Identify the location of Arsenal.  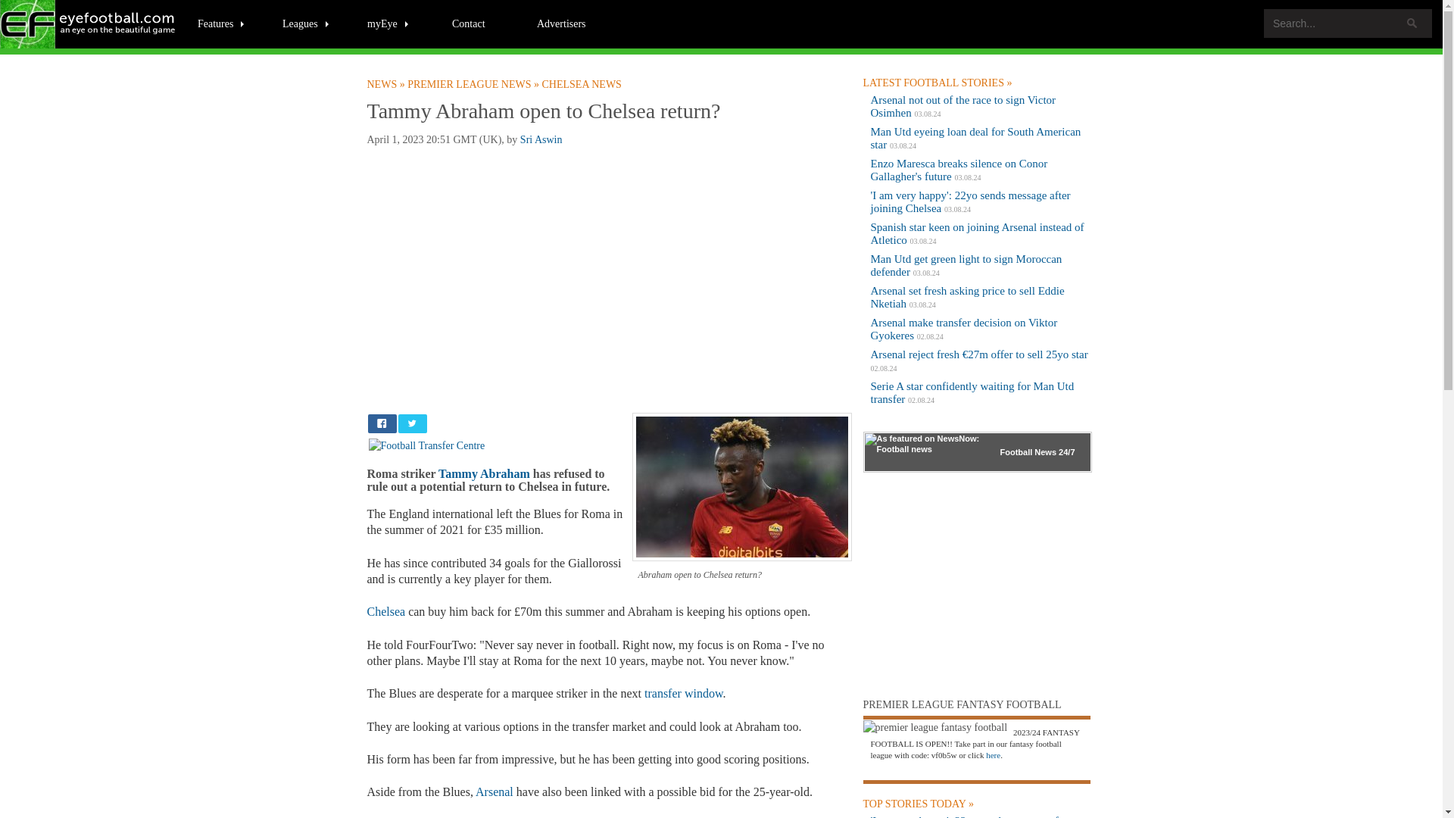
(494, 791).